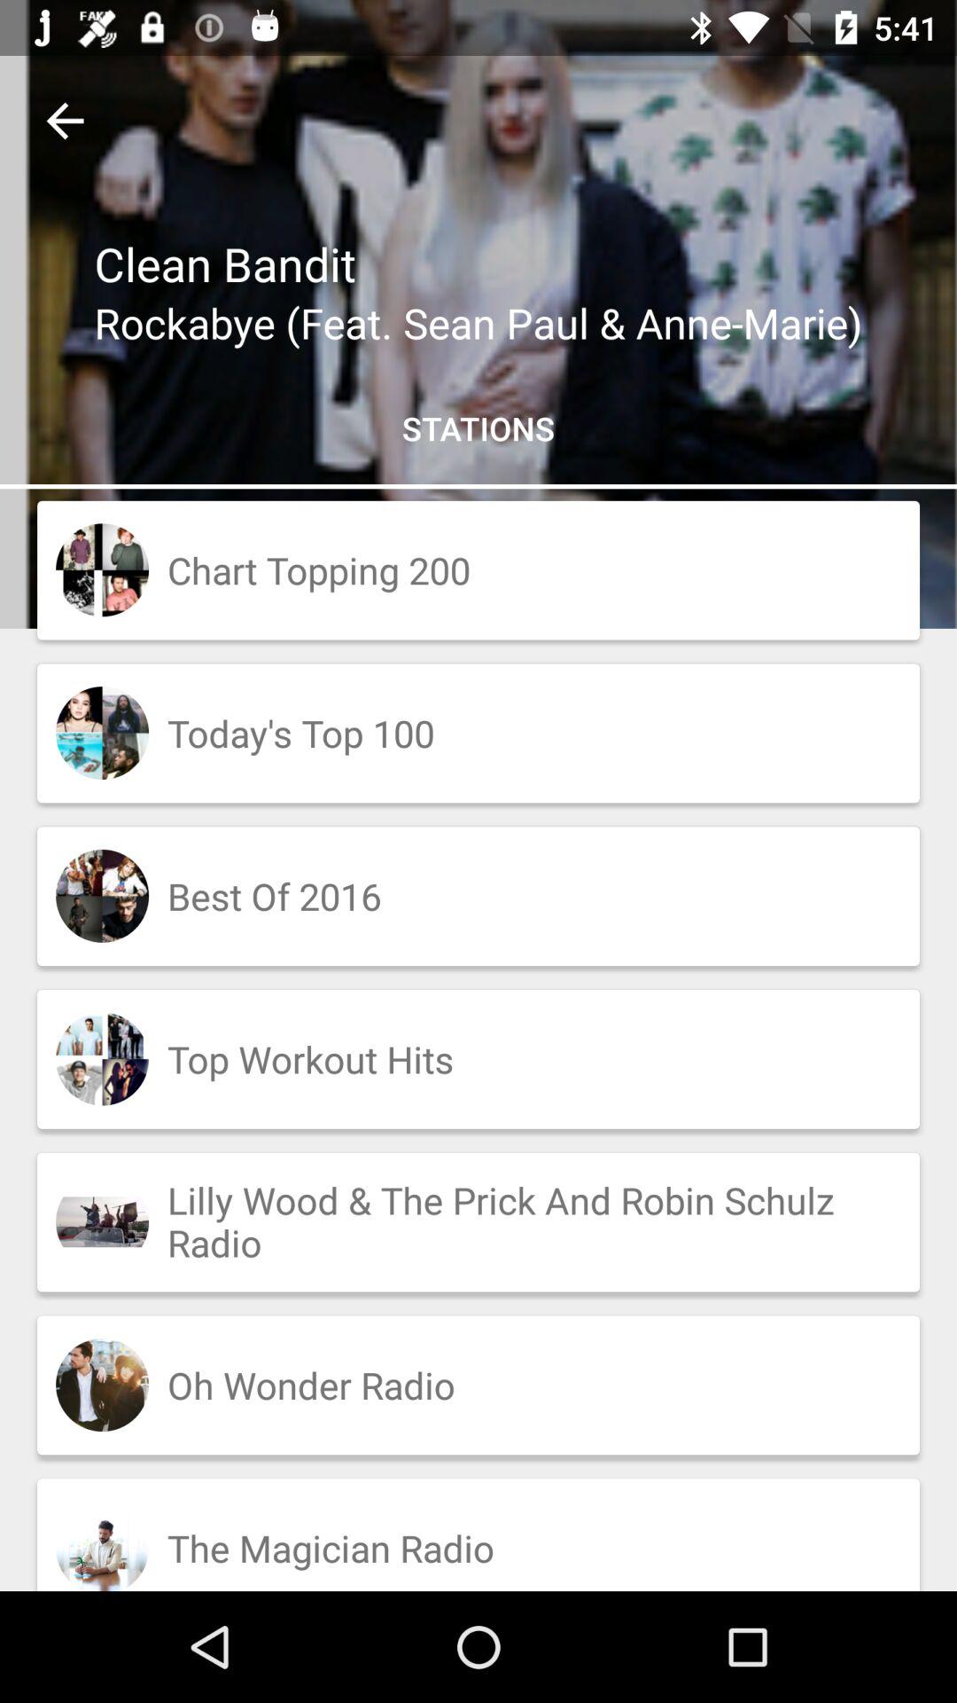  Describe the element at coordinates (478, 1059) in the screenshot. I see `click on the top workout hits` at that location.